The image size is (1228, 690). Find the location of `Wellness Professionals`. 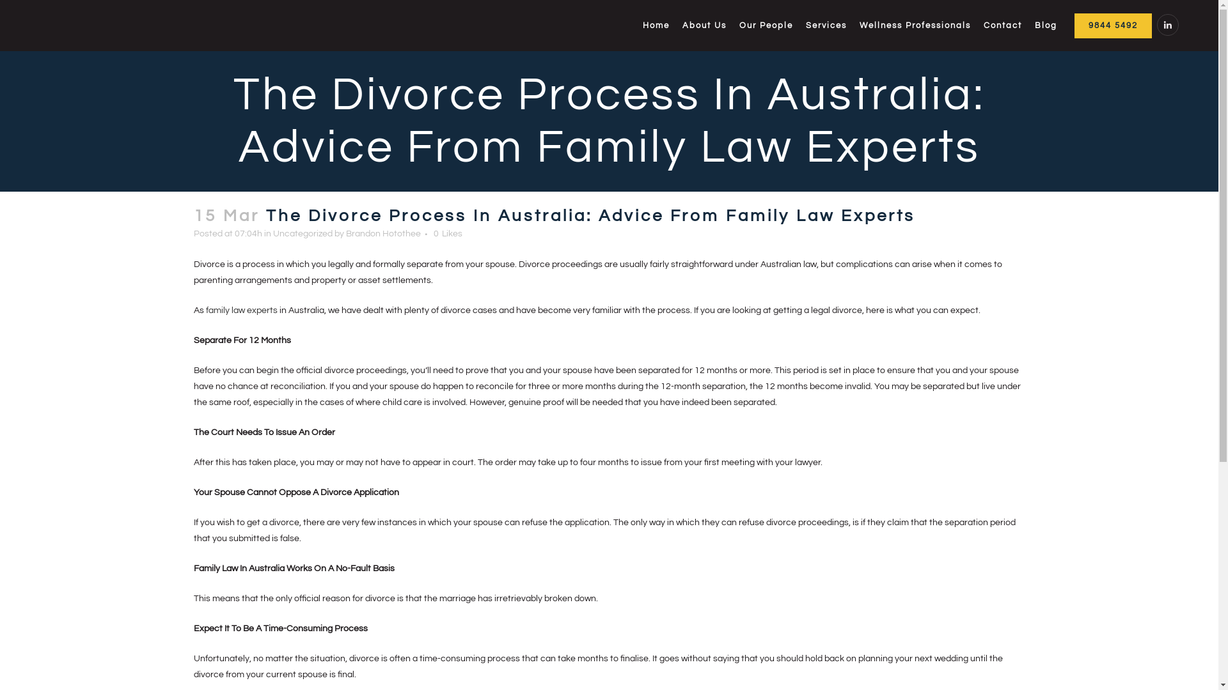

Wellness Professionals is located at coordinates (915, 26).